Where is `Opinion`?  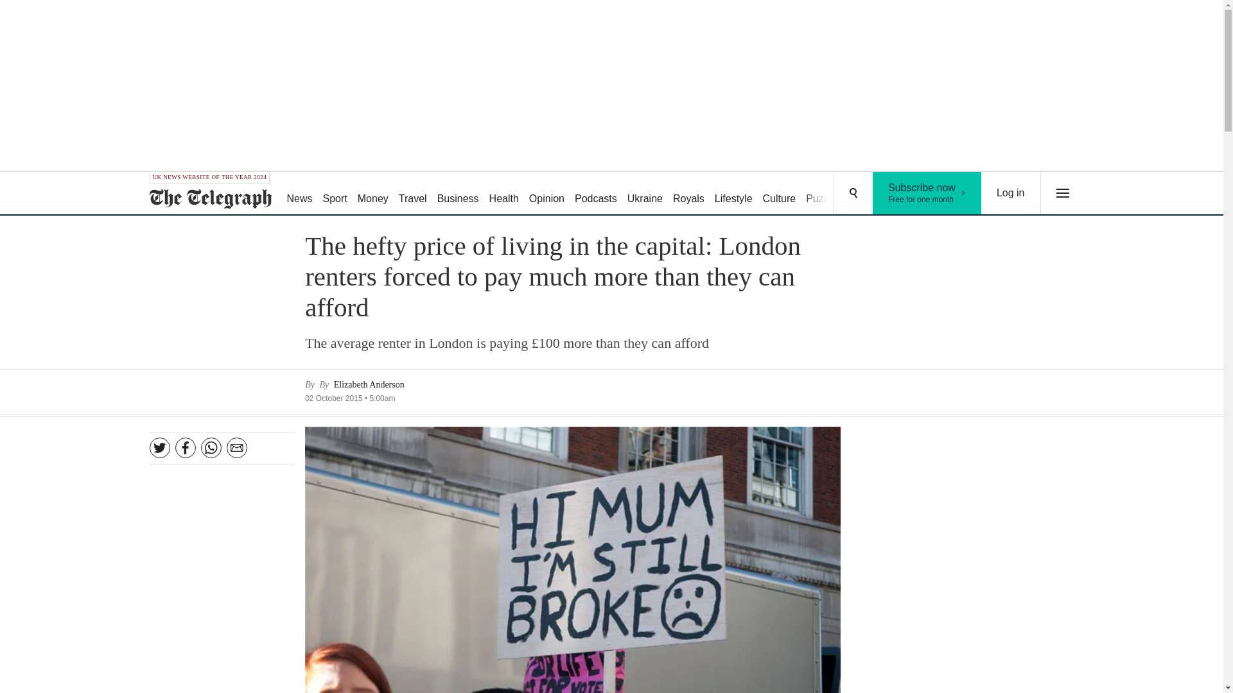
Opinion is located at coordinates (547, 194).